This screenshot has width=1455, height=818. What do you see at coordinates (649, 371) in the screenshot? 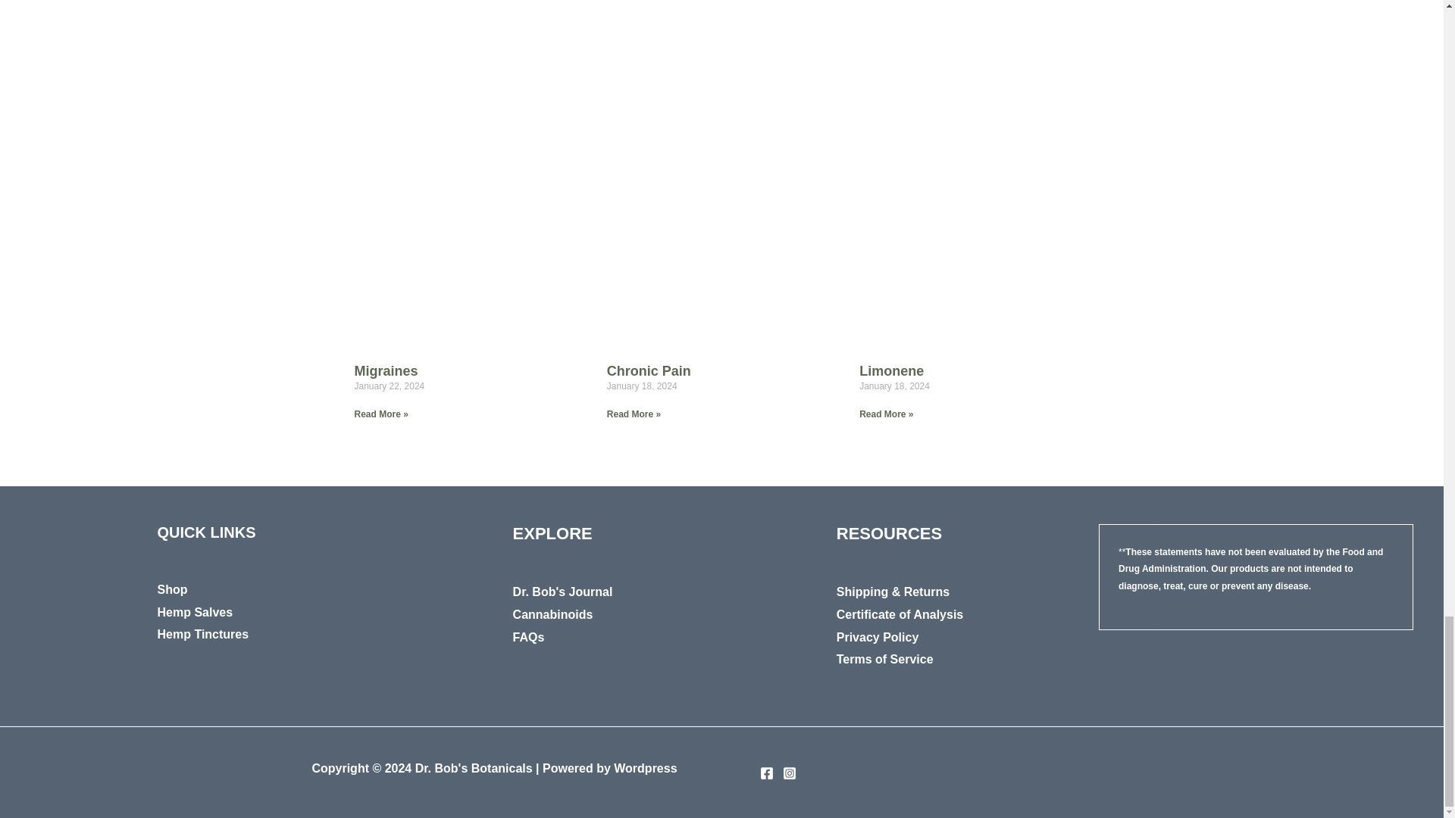
I see `Chronic Pain` at bounding box center [649, 371].